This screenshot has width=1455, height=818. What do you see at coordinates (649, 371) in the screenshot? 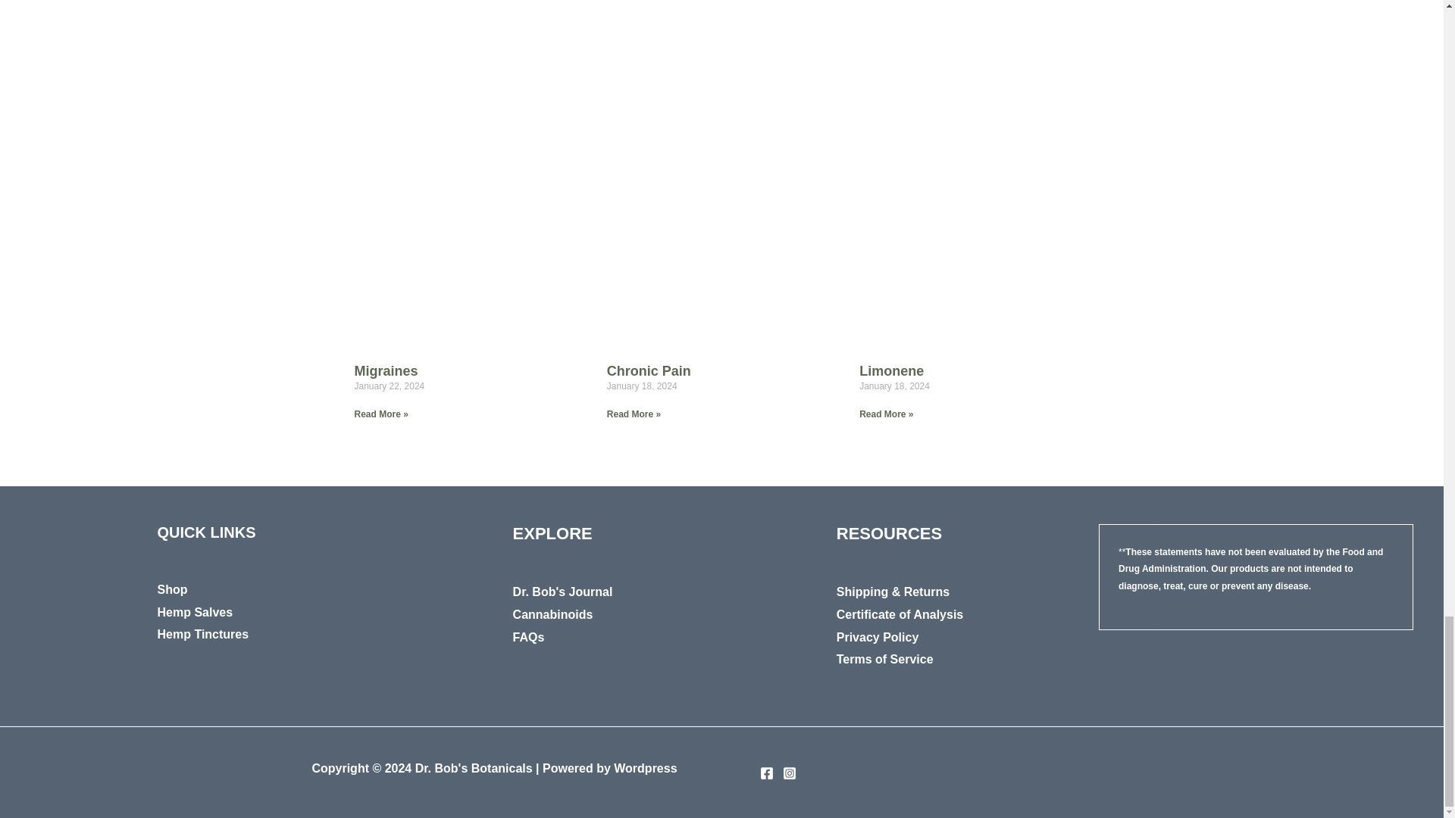
I see `Chronic Pain` at bounding box center [649, 371].